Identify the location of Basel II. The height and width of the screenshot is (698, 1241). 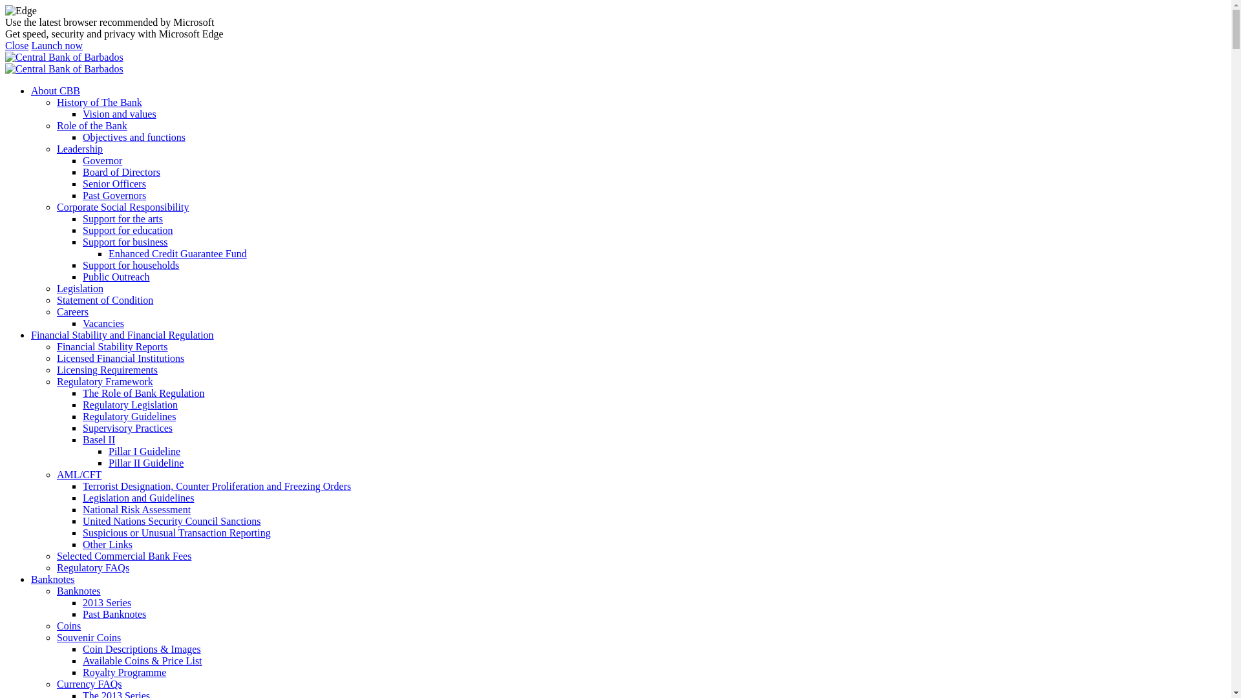
(99, 439).